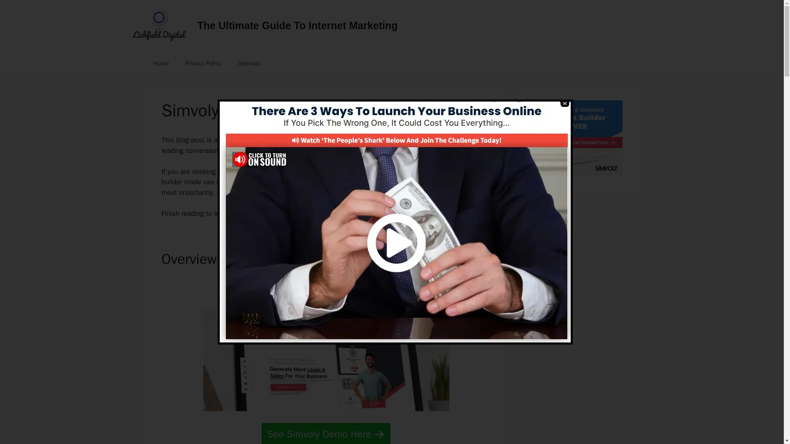 This screenshot has height=444, width=790. Describe the element at coordinates (203, 63) in the screenshot. I see `Privacy Policy` at that location.